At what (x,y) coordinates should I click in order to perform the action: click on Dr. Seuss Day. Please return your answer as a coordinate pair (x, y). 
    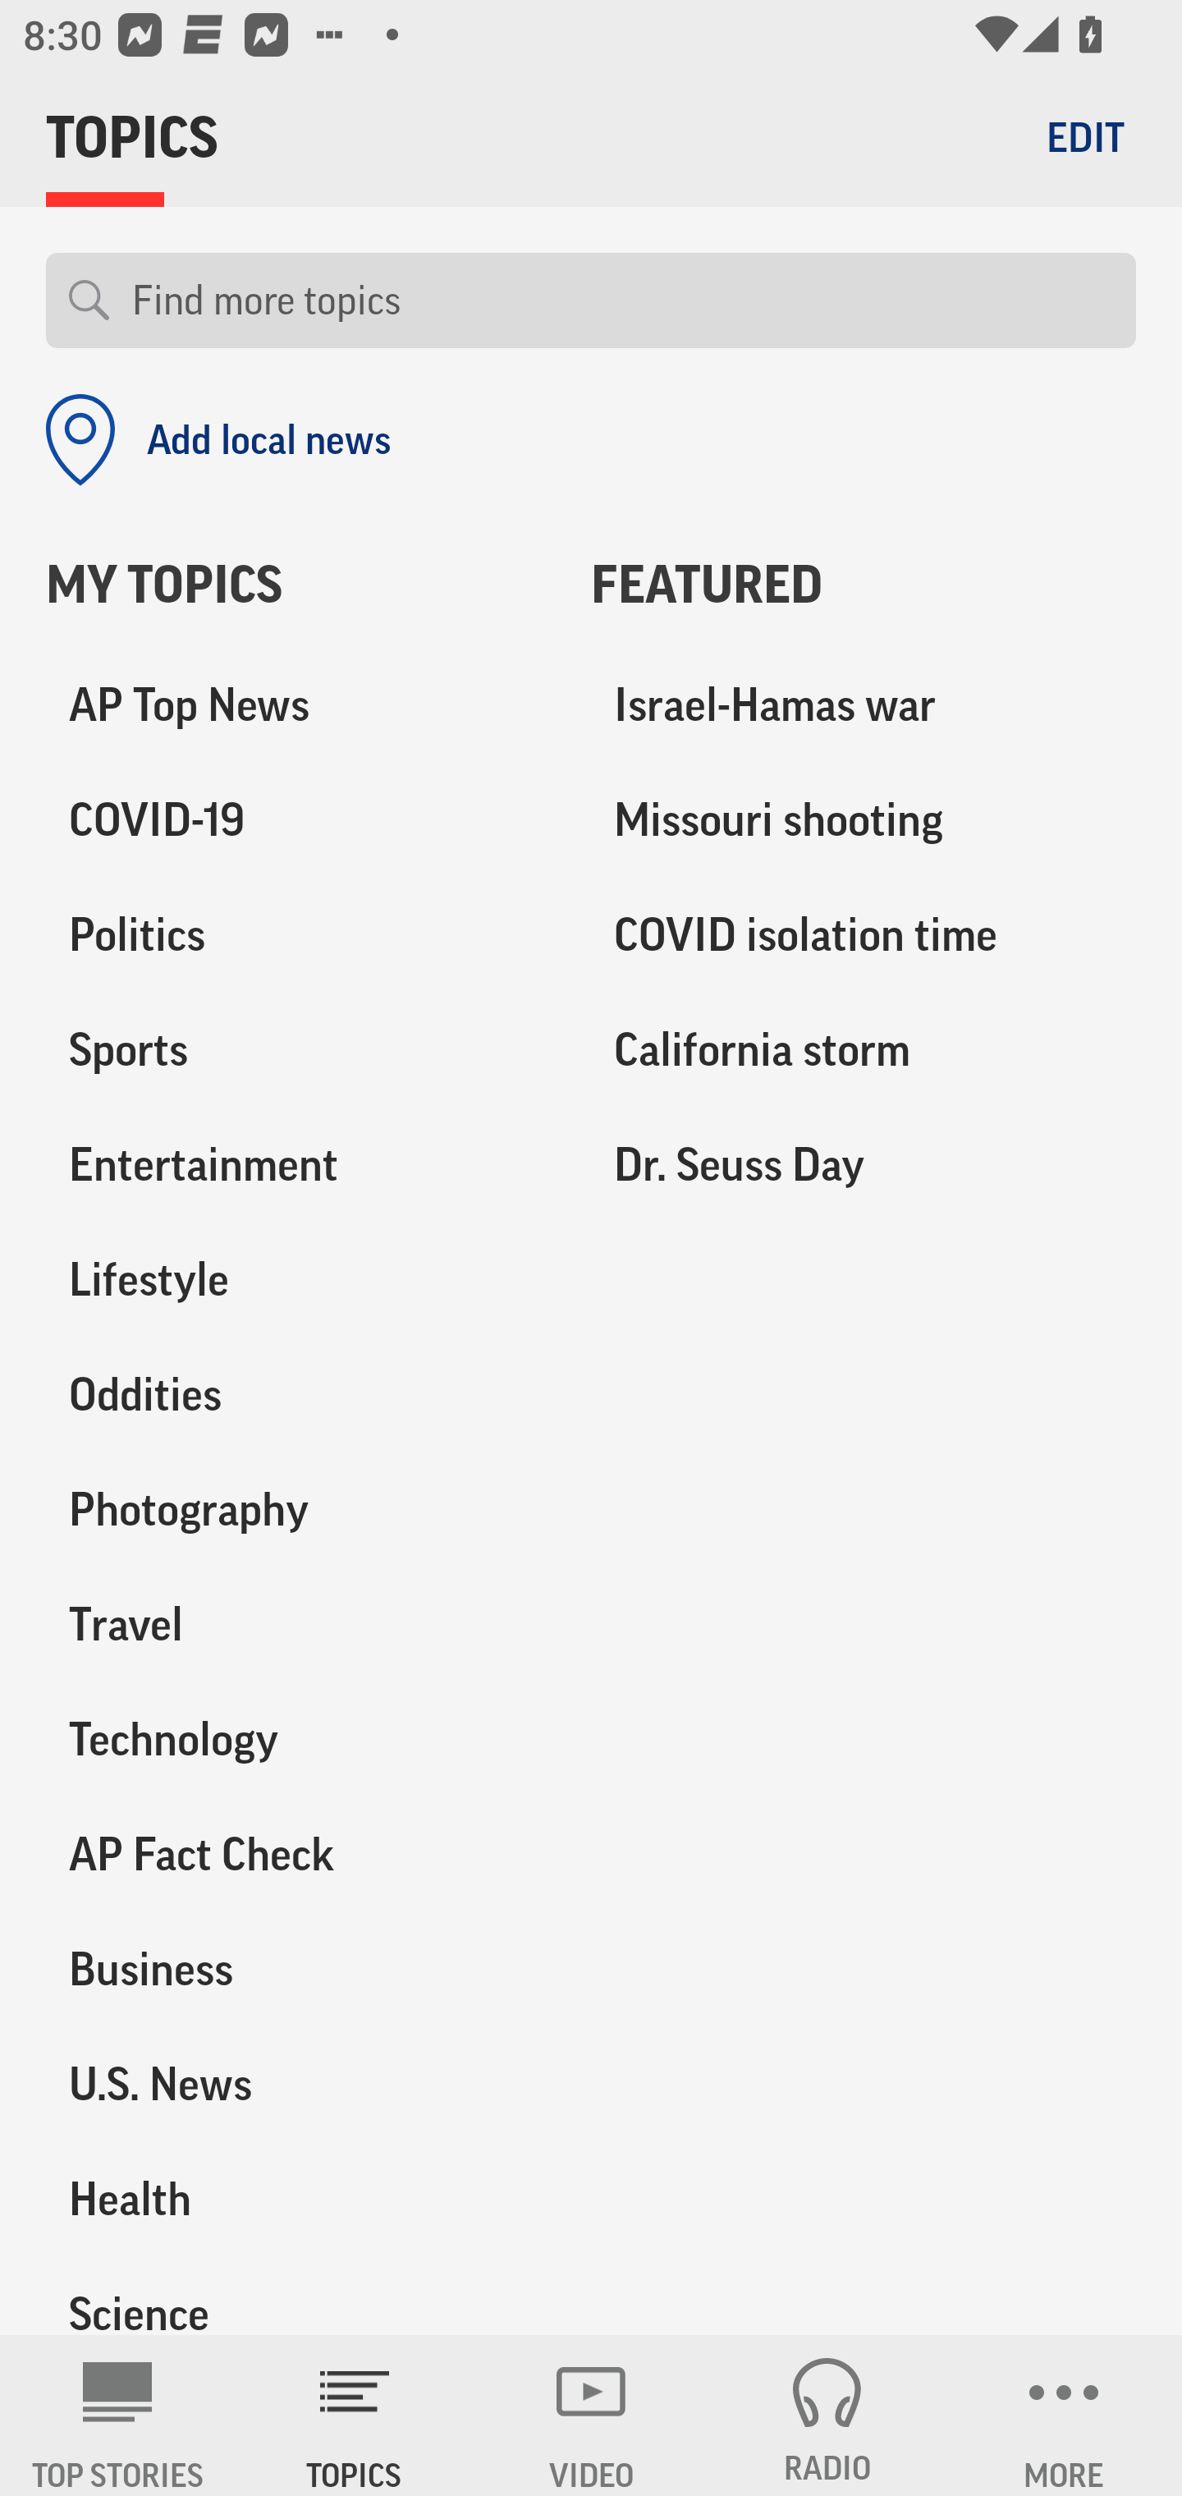
    Looking at the image, I should click on (864, 1165).